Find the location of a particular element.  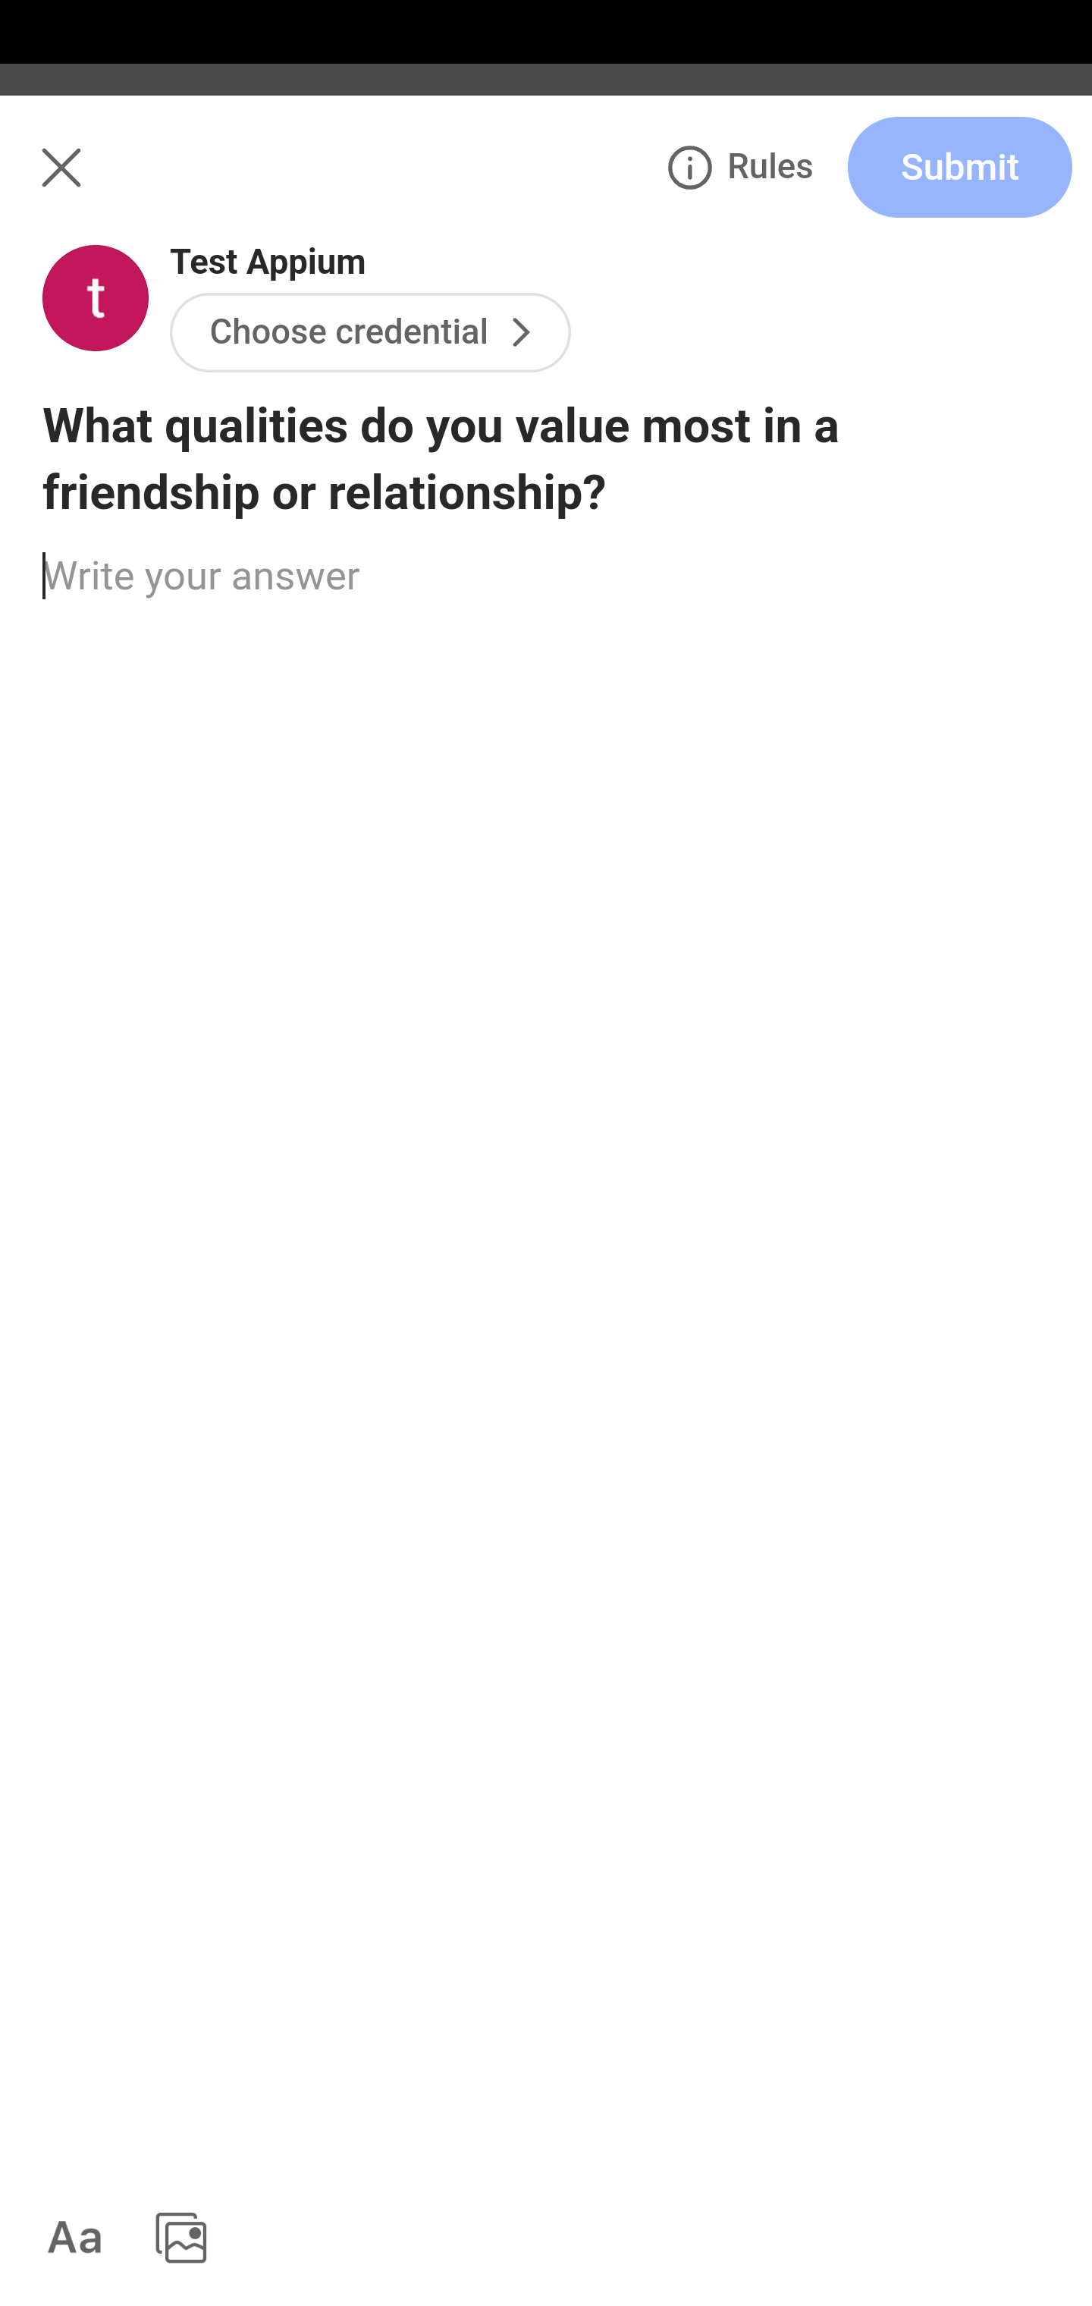

For you is located at coordinates (100, 309).